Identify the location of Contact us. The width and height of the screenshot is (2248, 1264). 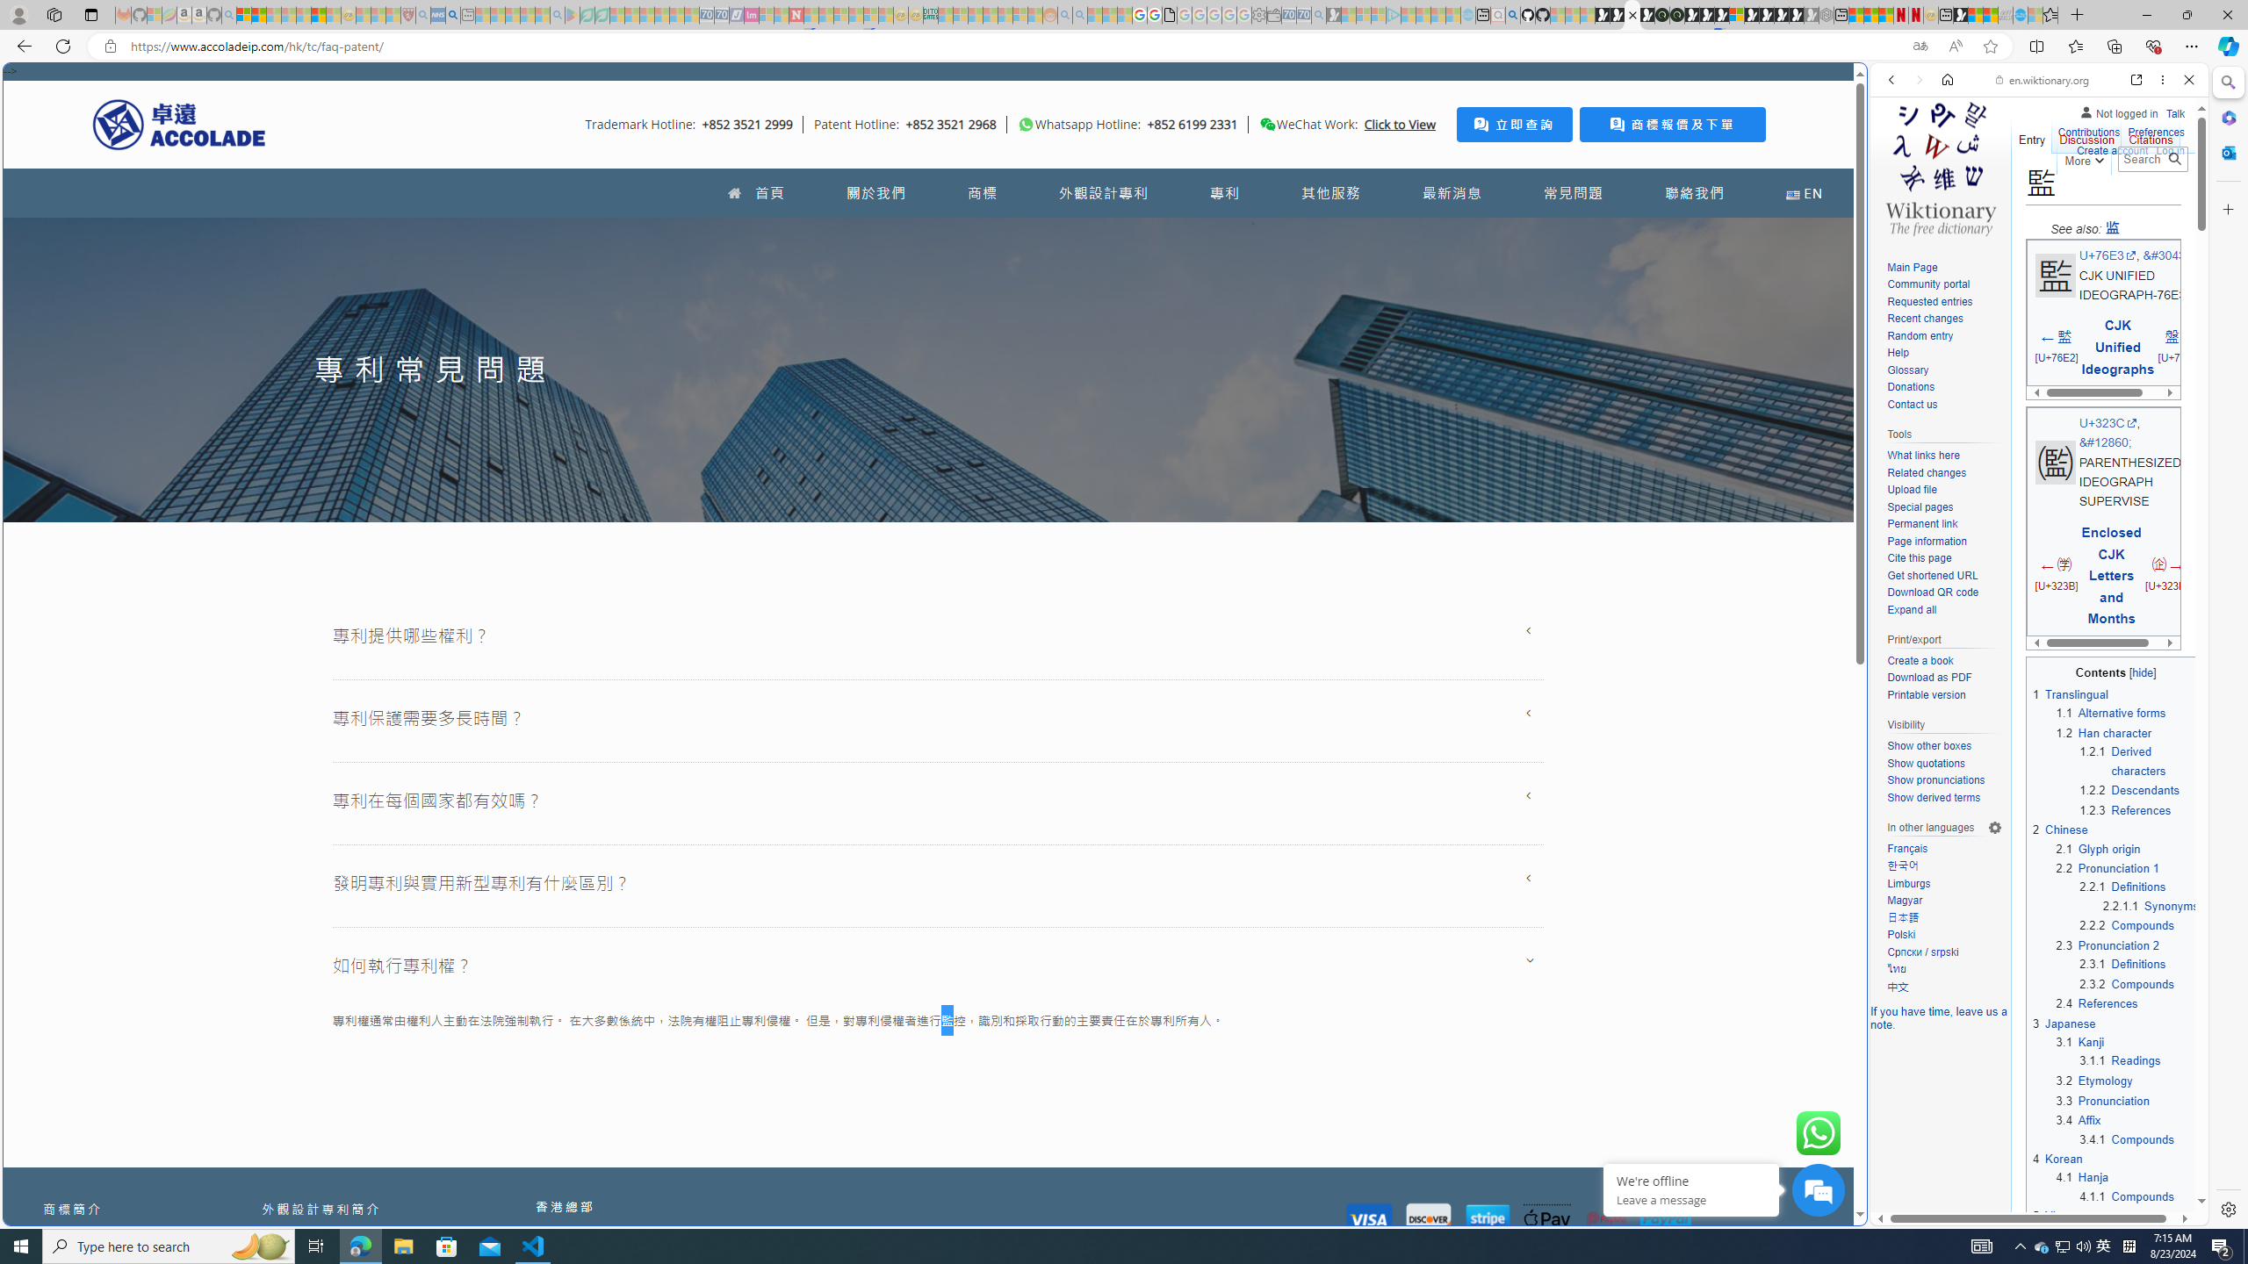
(1944, 405).